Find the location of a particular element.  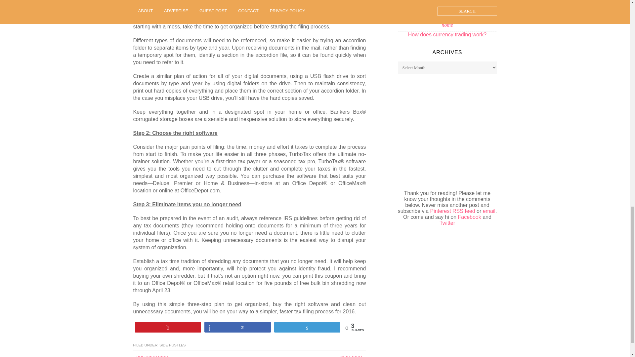

Facebook is located at coordinates (469, 217).